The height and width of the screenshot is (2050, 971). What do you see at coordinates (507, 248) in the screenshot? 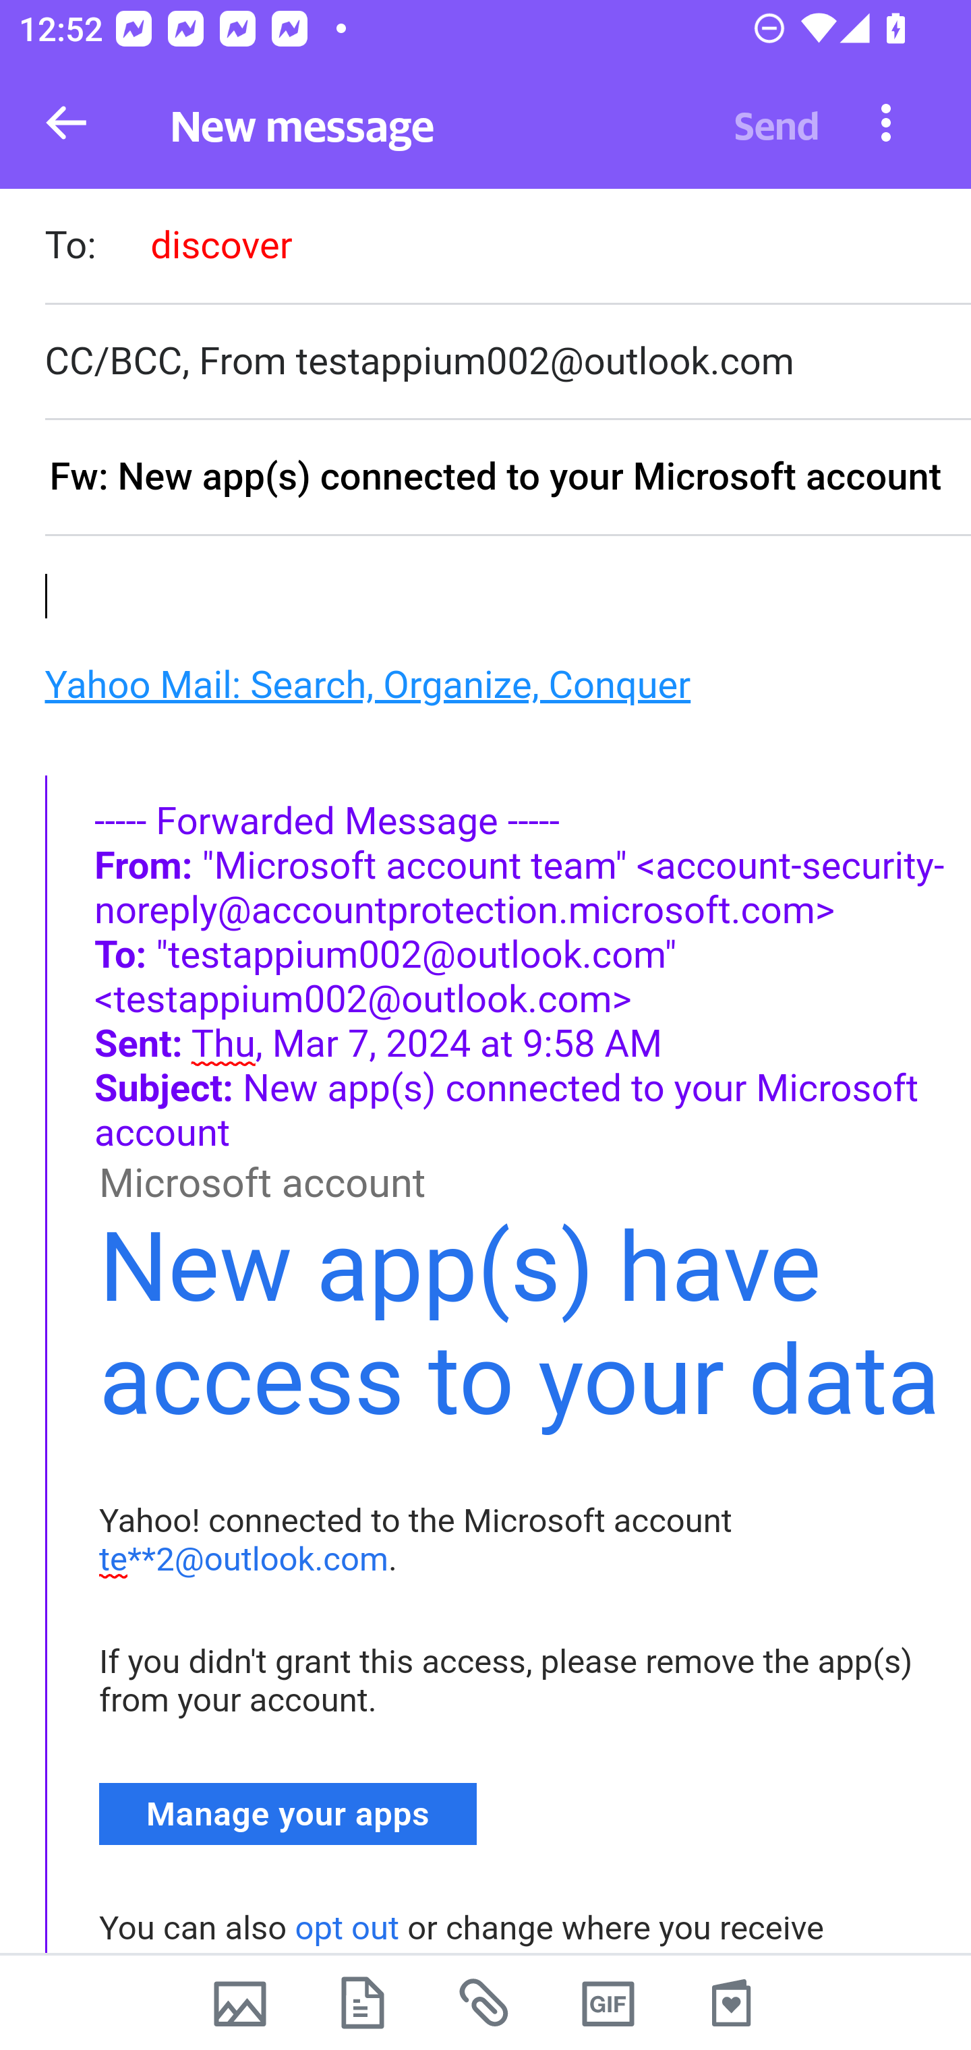
I see `To: discover` at bounding box center [507, 248].